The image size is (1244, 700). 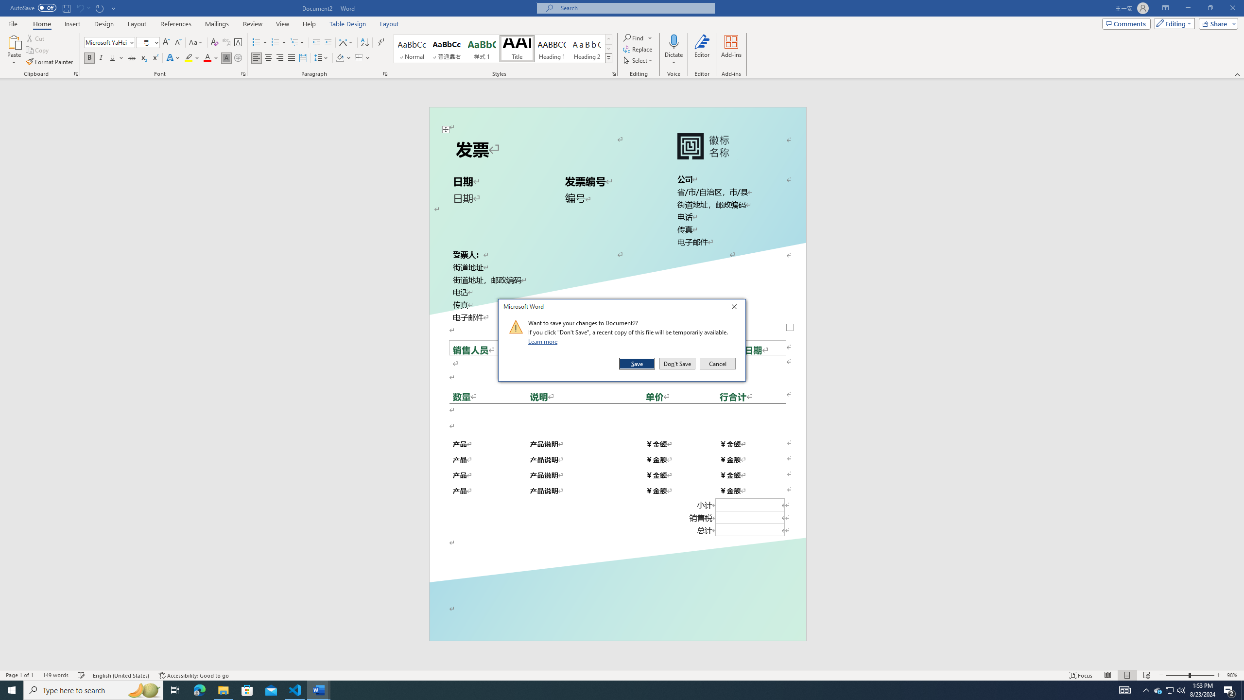 What do you see at coordinates (503, 49) in the screenshot?
I see `AutomationID: QuickStylesGallery` at bounding box center [503, 49].